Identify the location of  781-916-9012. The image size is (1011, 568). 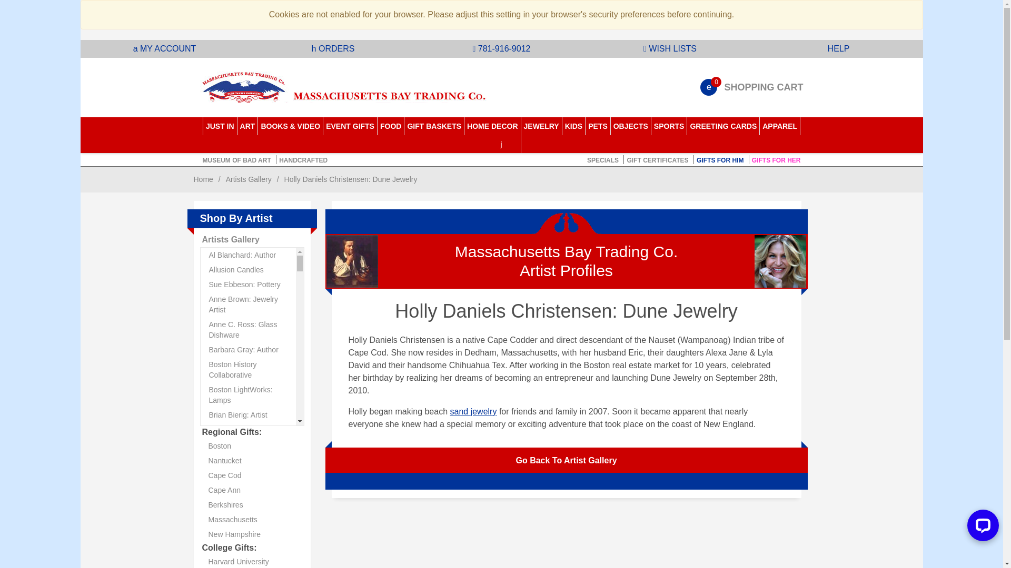
(502, 48).